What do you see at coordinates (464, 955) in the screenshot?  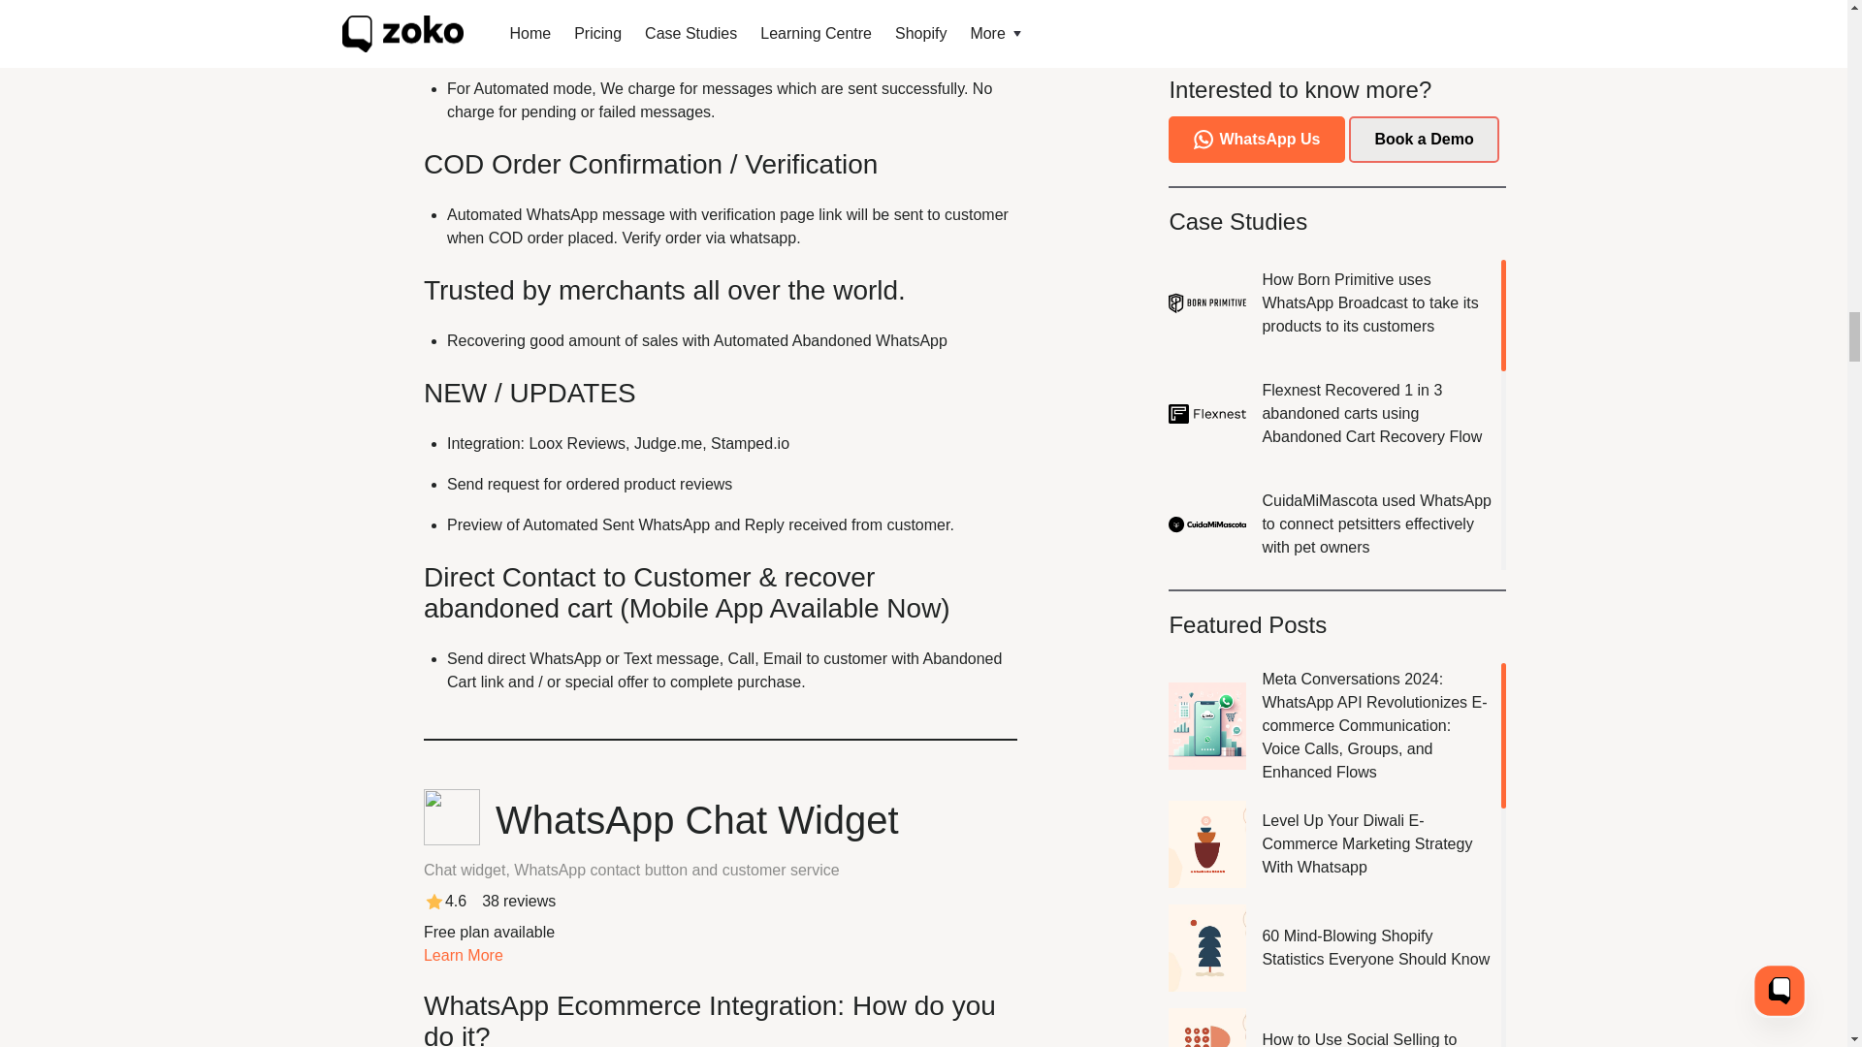 I see `Learn More` at bounding box center [464, 955].